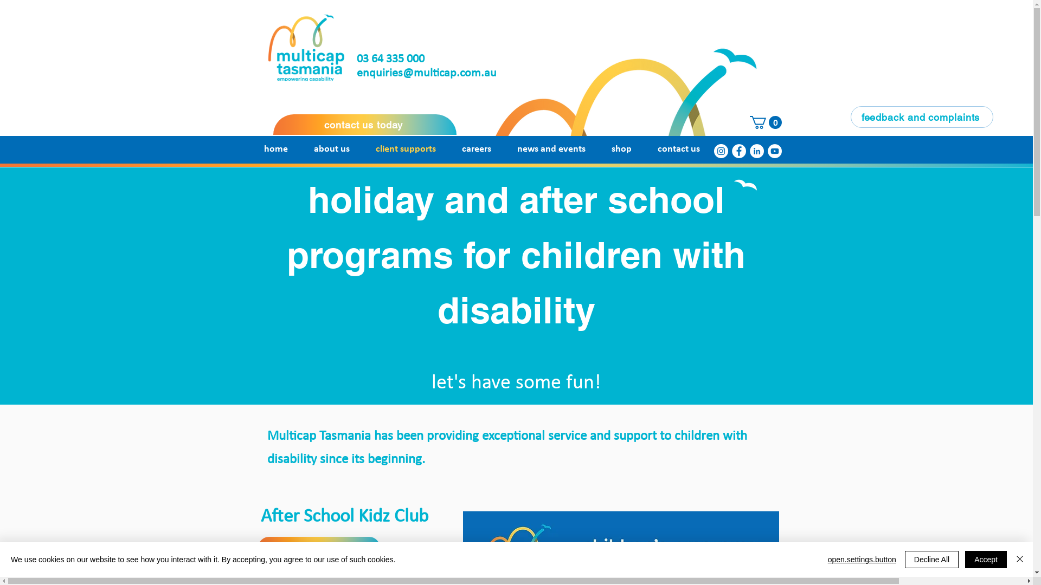  Describe the element at coordinates (986, 560) in the screenshot. I see `Accept` at that location.